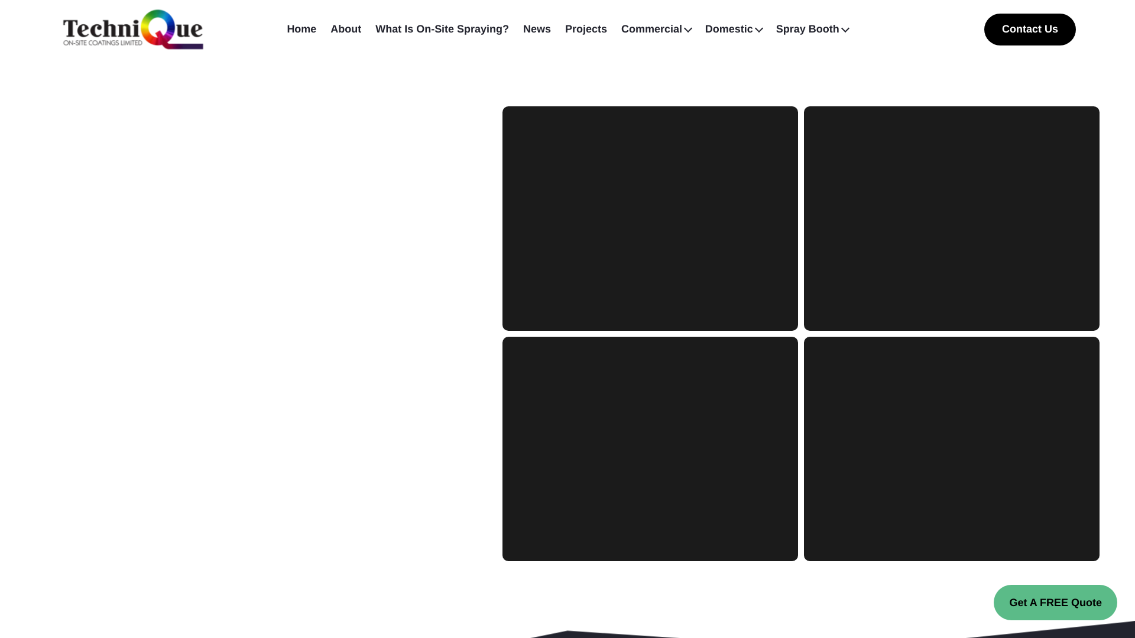  Describe the element at coordinates (1030, 28) in the screenshot. I see `Contact Us` at that location.